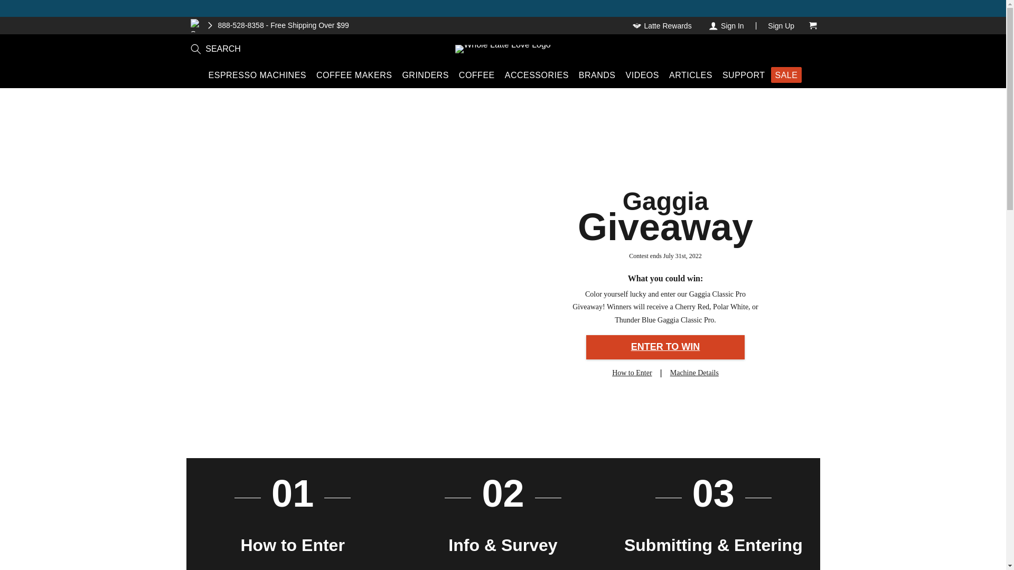 This screenshot has width=1014, height=570. I want to click on Latte Rewards, so click(663, 25).